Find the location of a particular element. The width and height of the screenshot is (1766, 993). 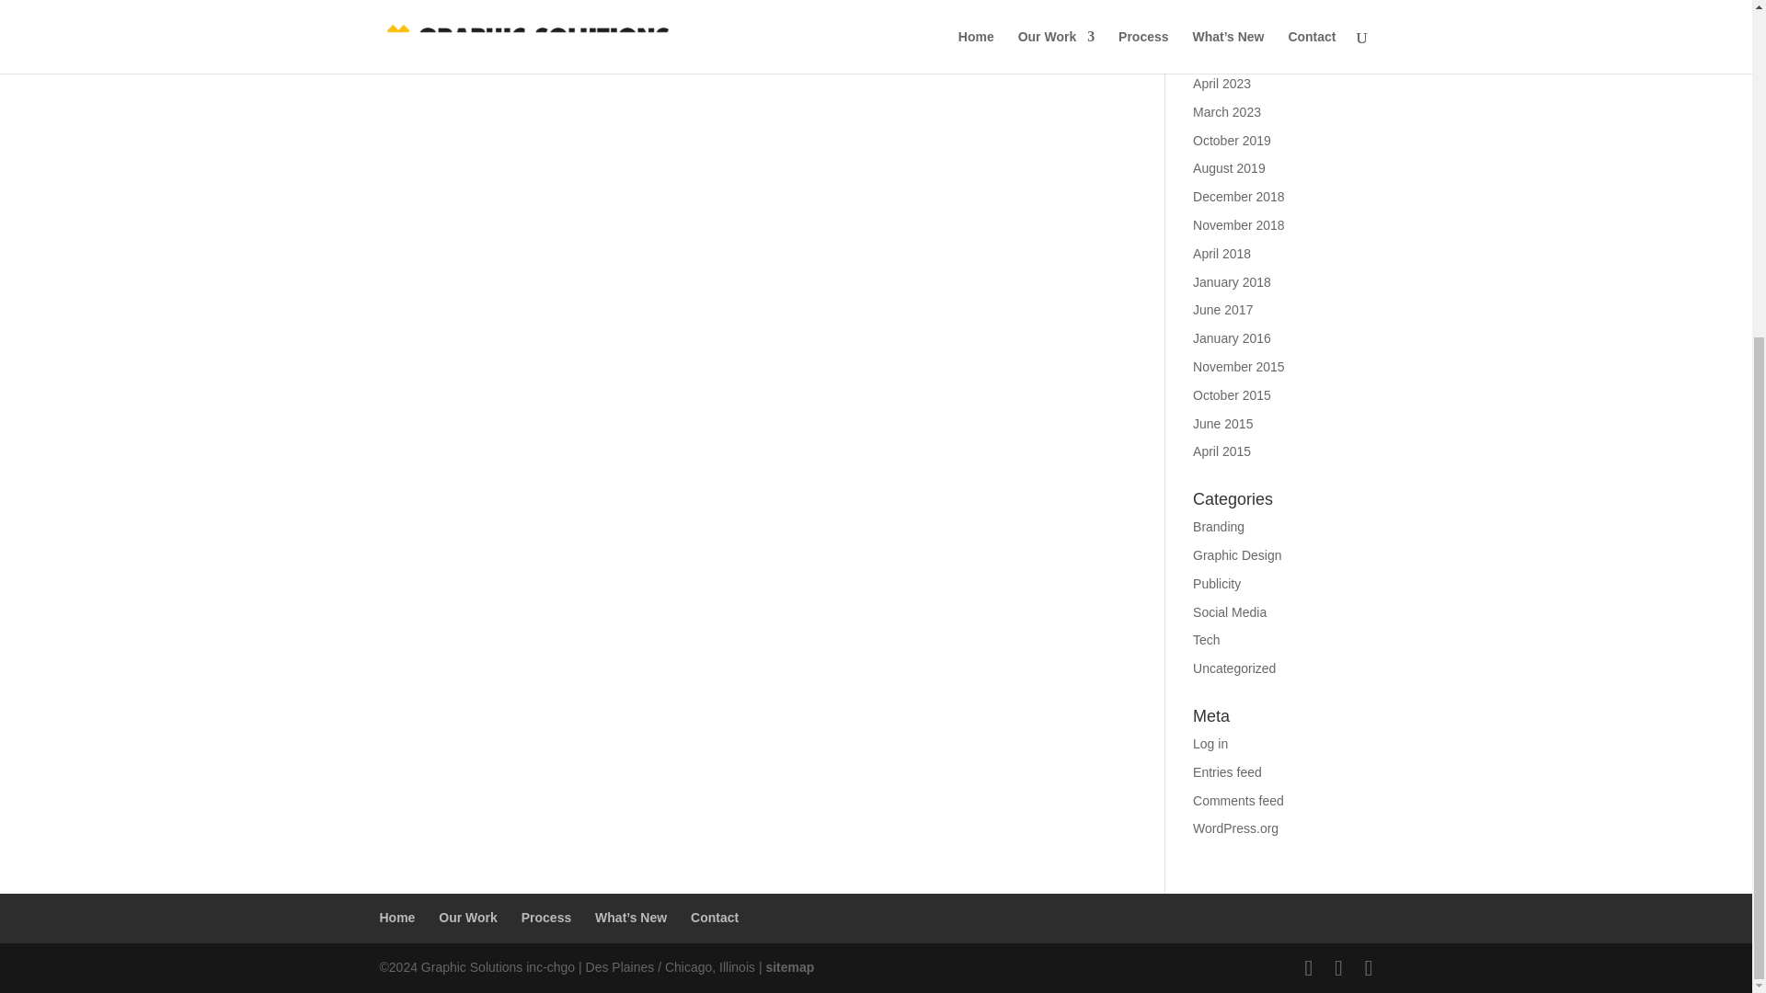

Comments feed is located at coordinates (1238, 800).